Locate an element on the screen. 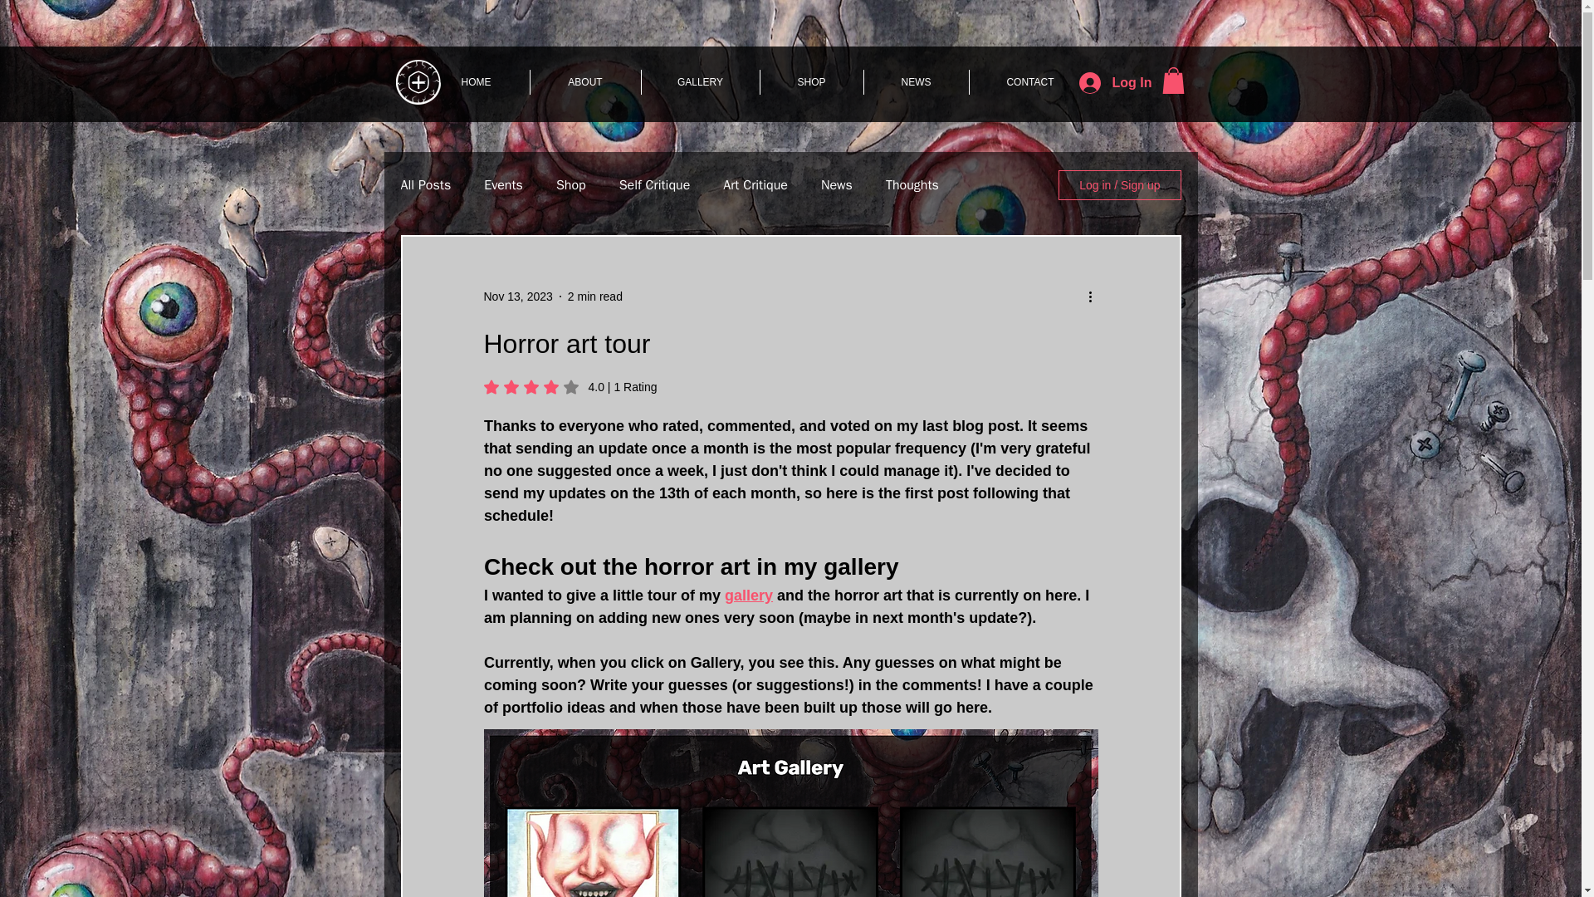  CONTACT is located at coordinates (1030, 82).